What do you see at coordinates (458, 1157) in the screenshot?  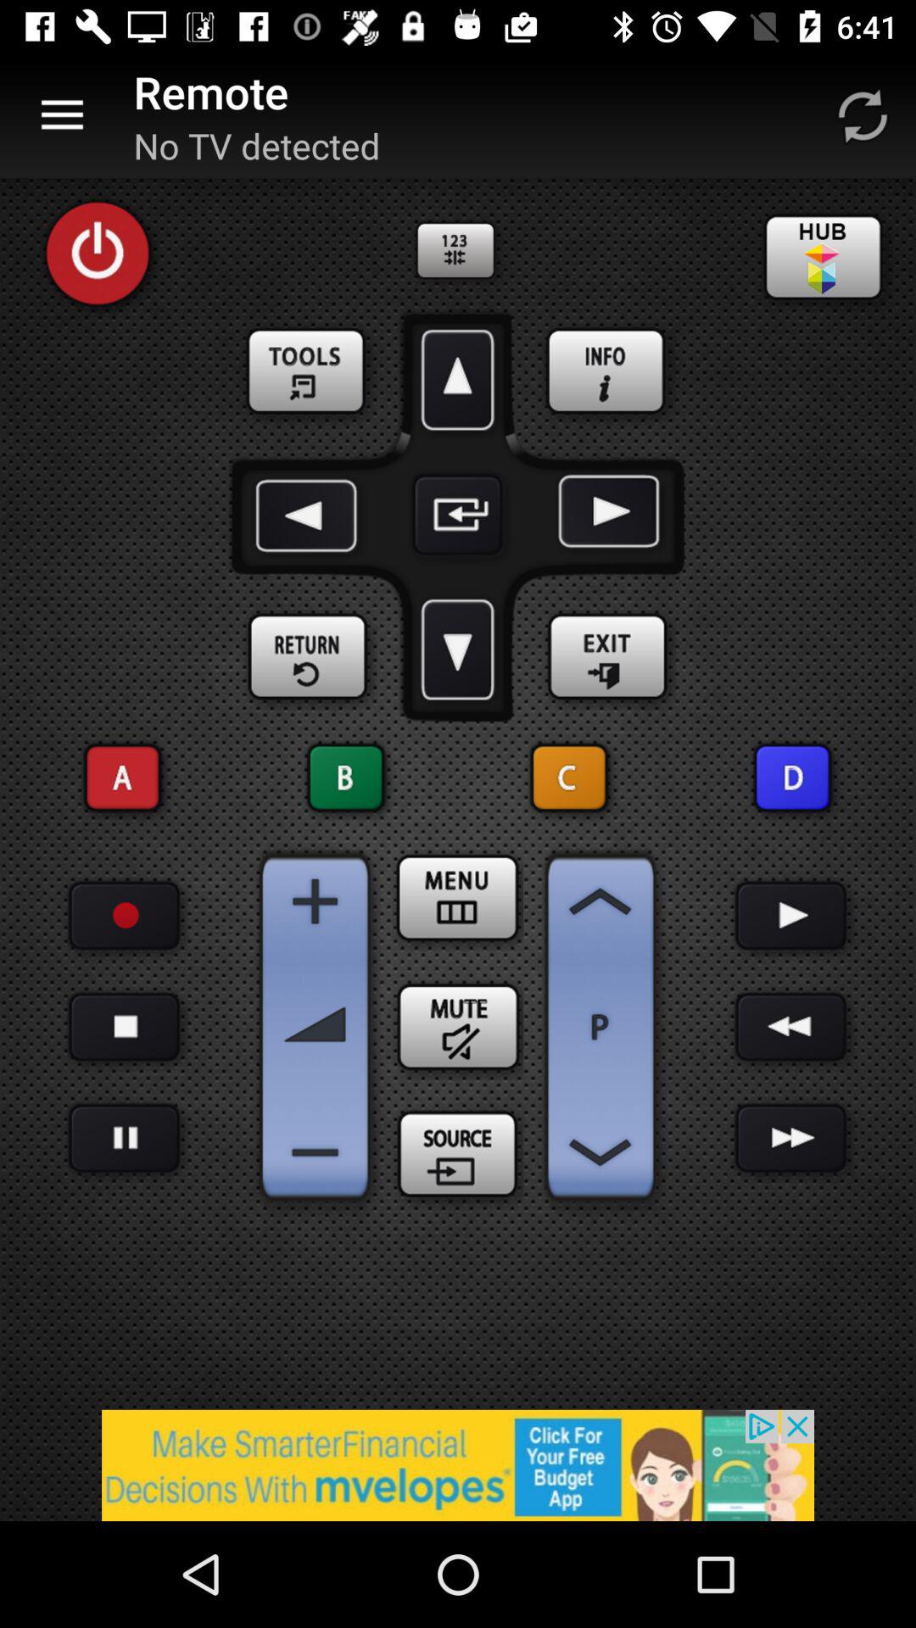 I see `change source` at bounding box center [458, 1157].